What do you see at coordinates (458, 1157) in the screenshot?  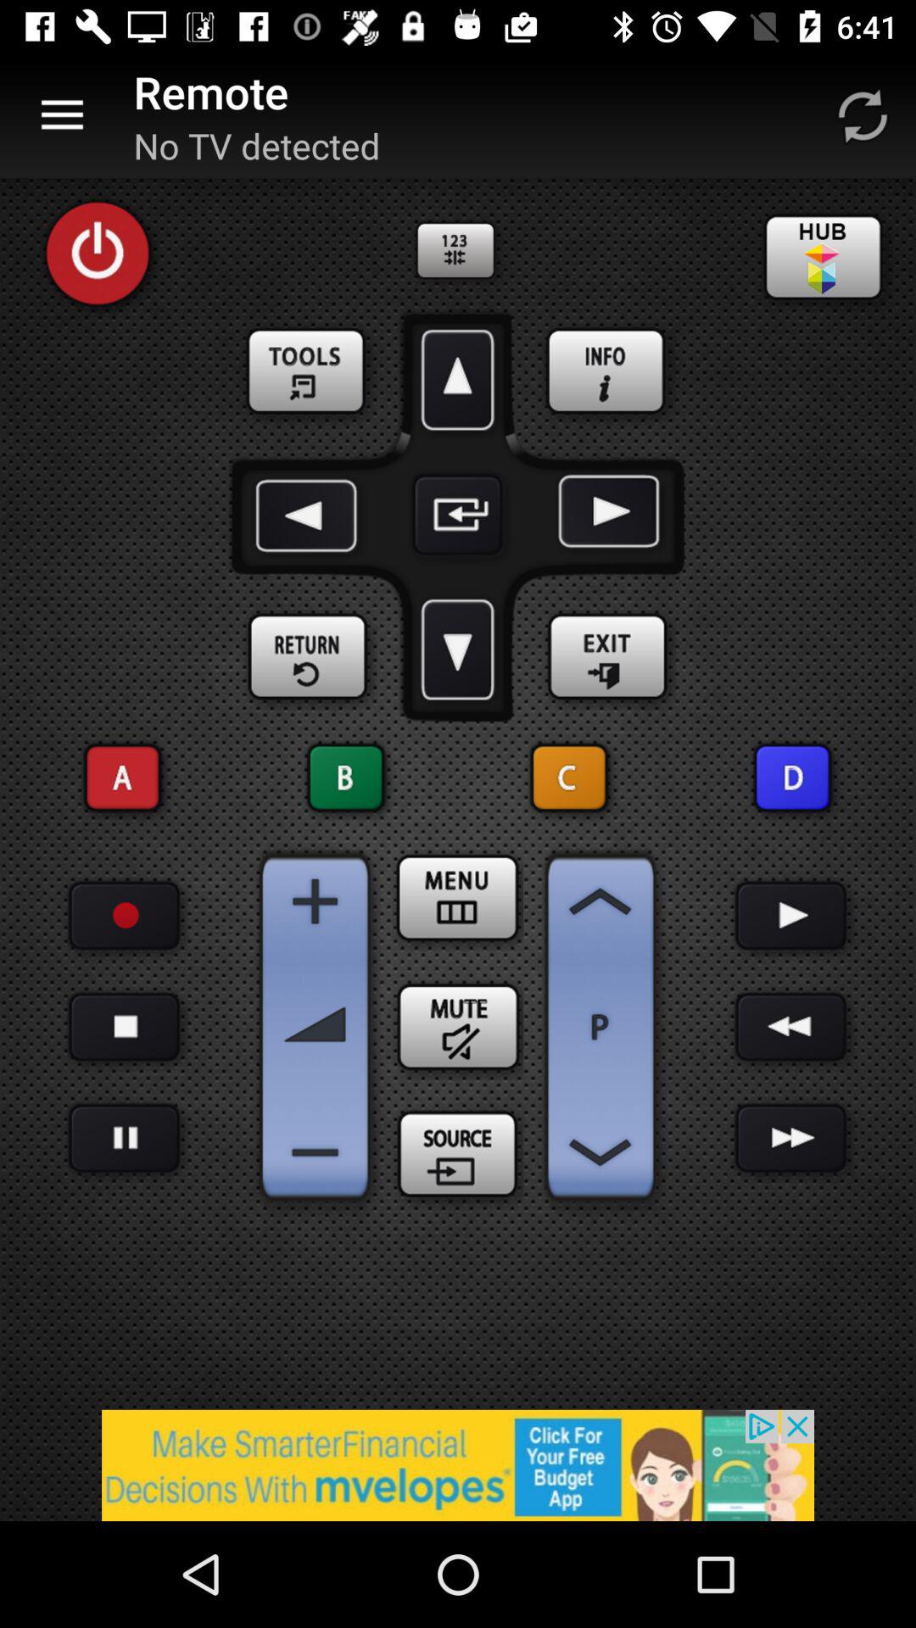 I see `change source` at bounding box center [458, 1157].